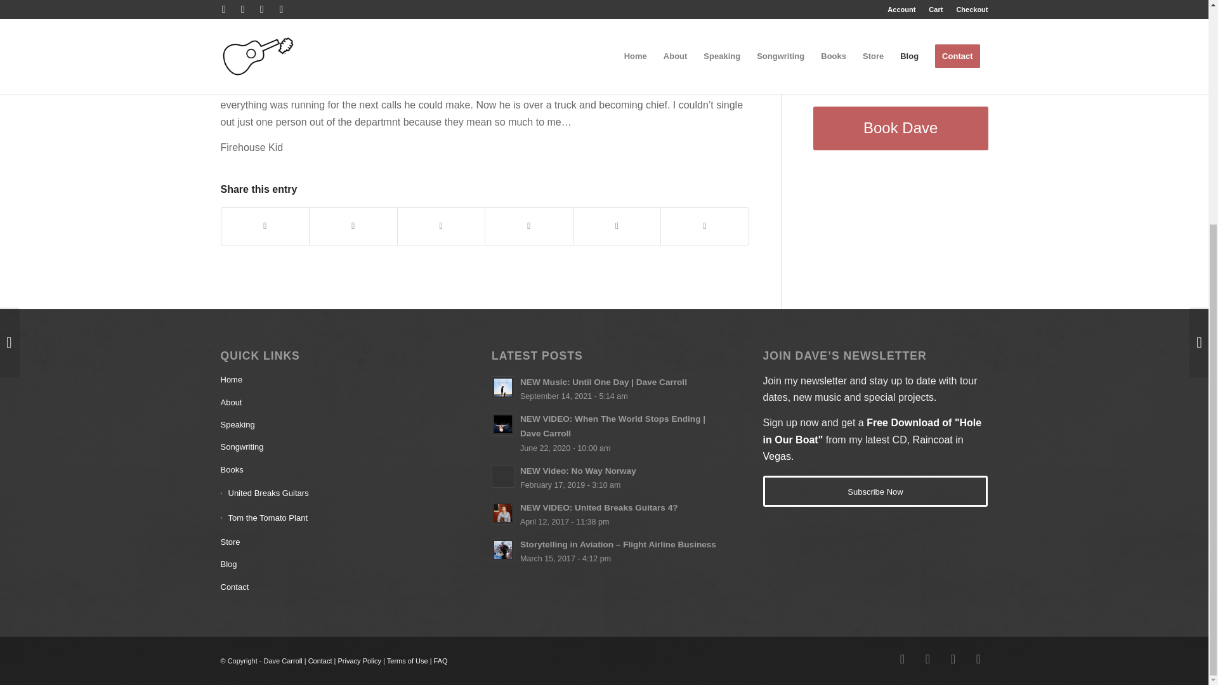  What do you see at coordinates (332, 447) in the screenshot?
I see `Songwriting` at bounding box center [332, 447].